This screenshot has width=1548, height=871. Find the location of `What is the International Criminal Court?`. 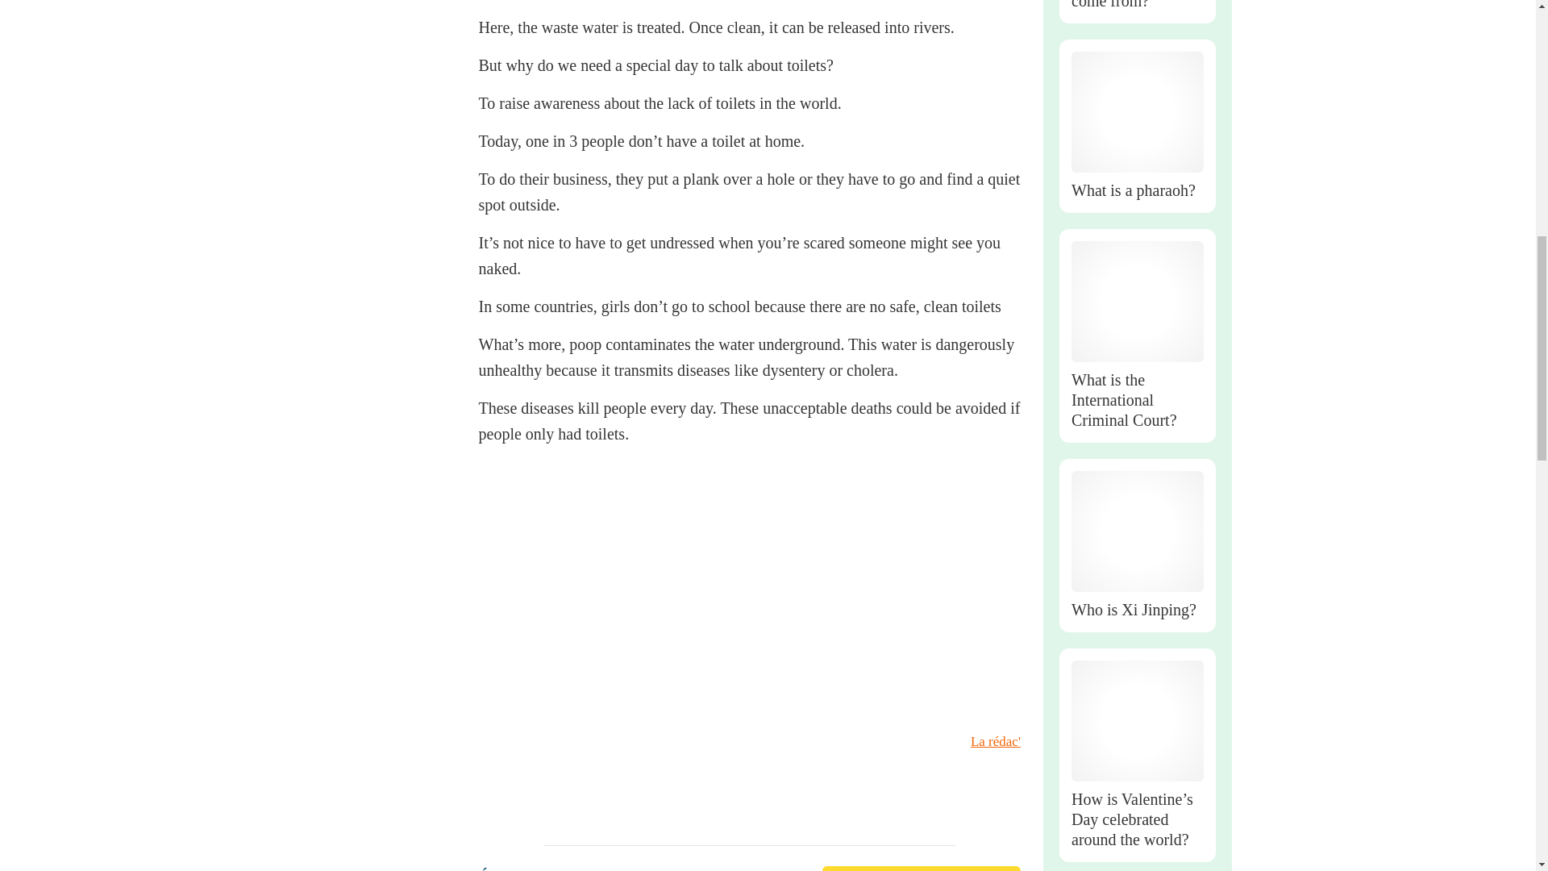

What is the International Criminal Court? is located at coordinates (1137, 400).